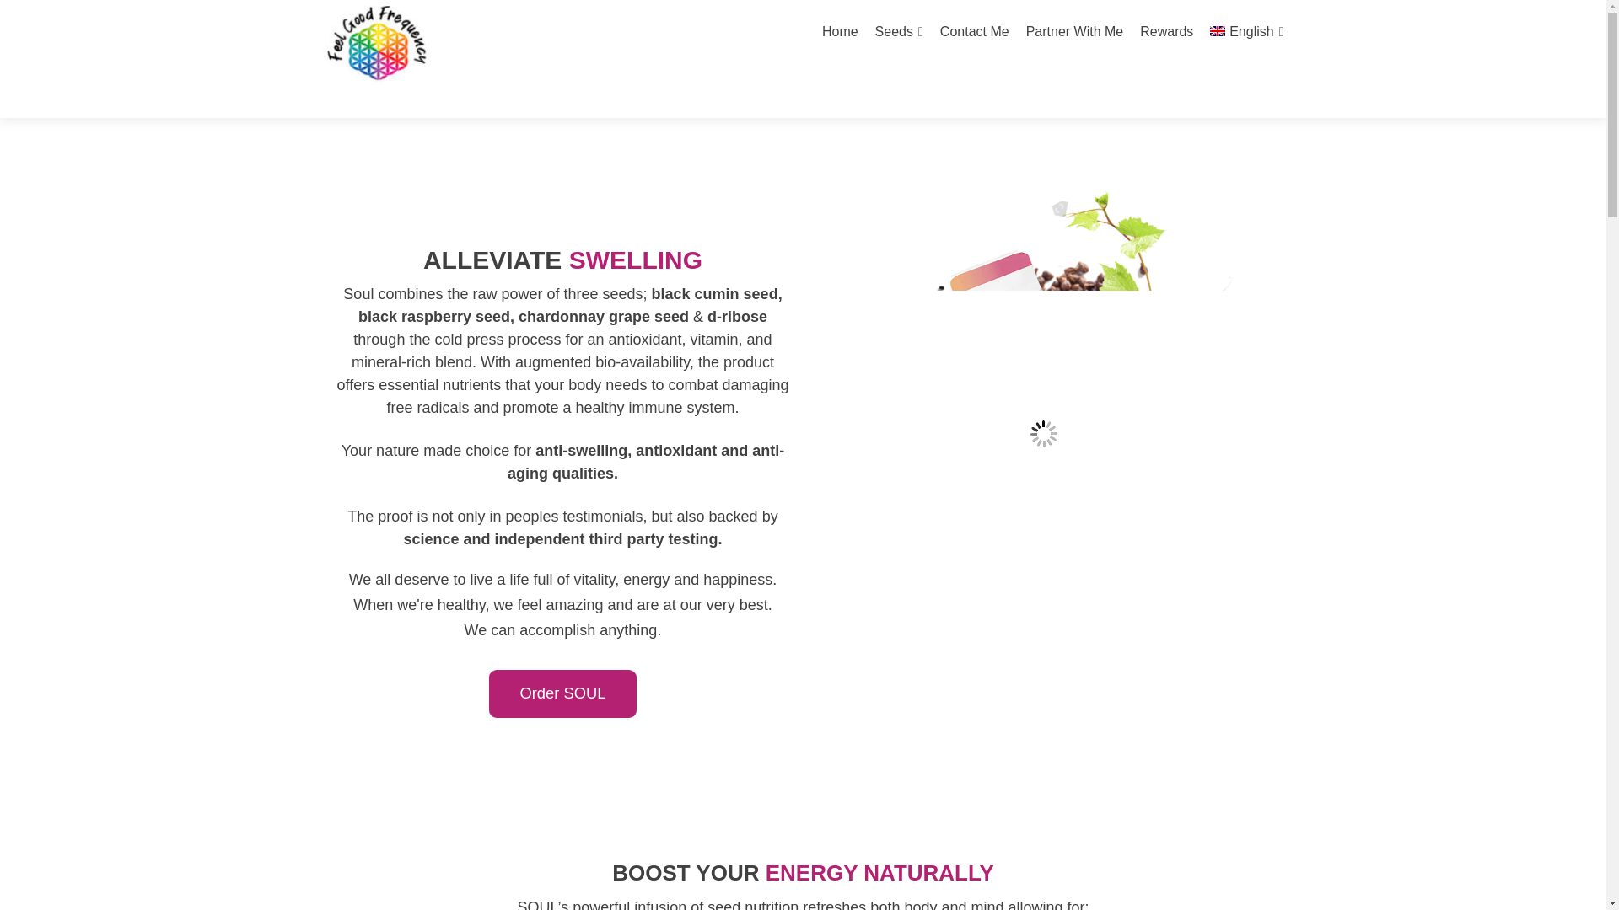 The image size is (1619, 910). What do you see at coordinates (1074, 32) in the screenshot?
I see `Partner With Me` at bounding box center [1074, 32].